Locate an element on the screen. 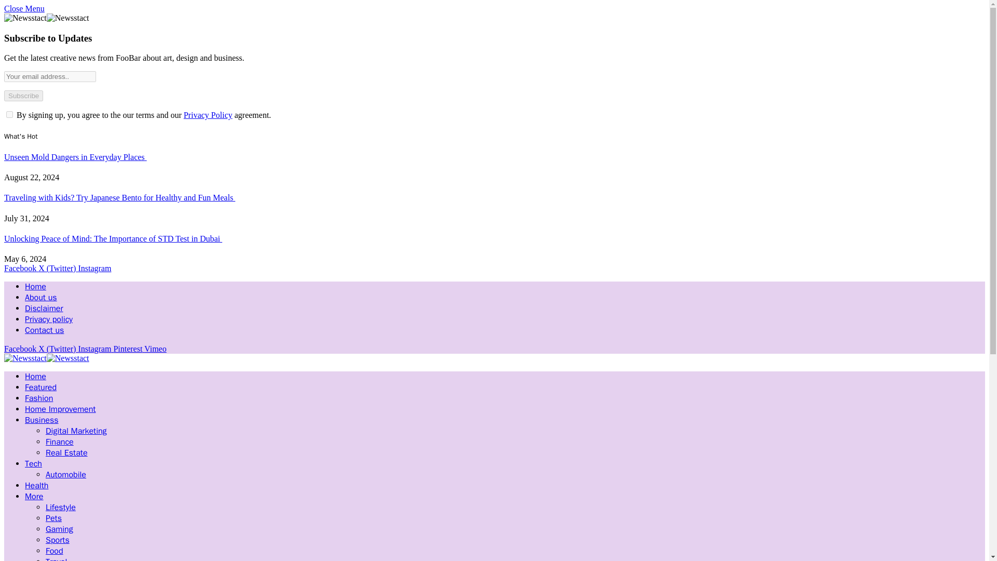 The width and height of the screenshot is (997, 561). Newsstact is located at coordinates (47, 359).